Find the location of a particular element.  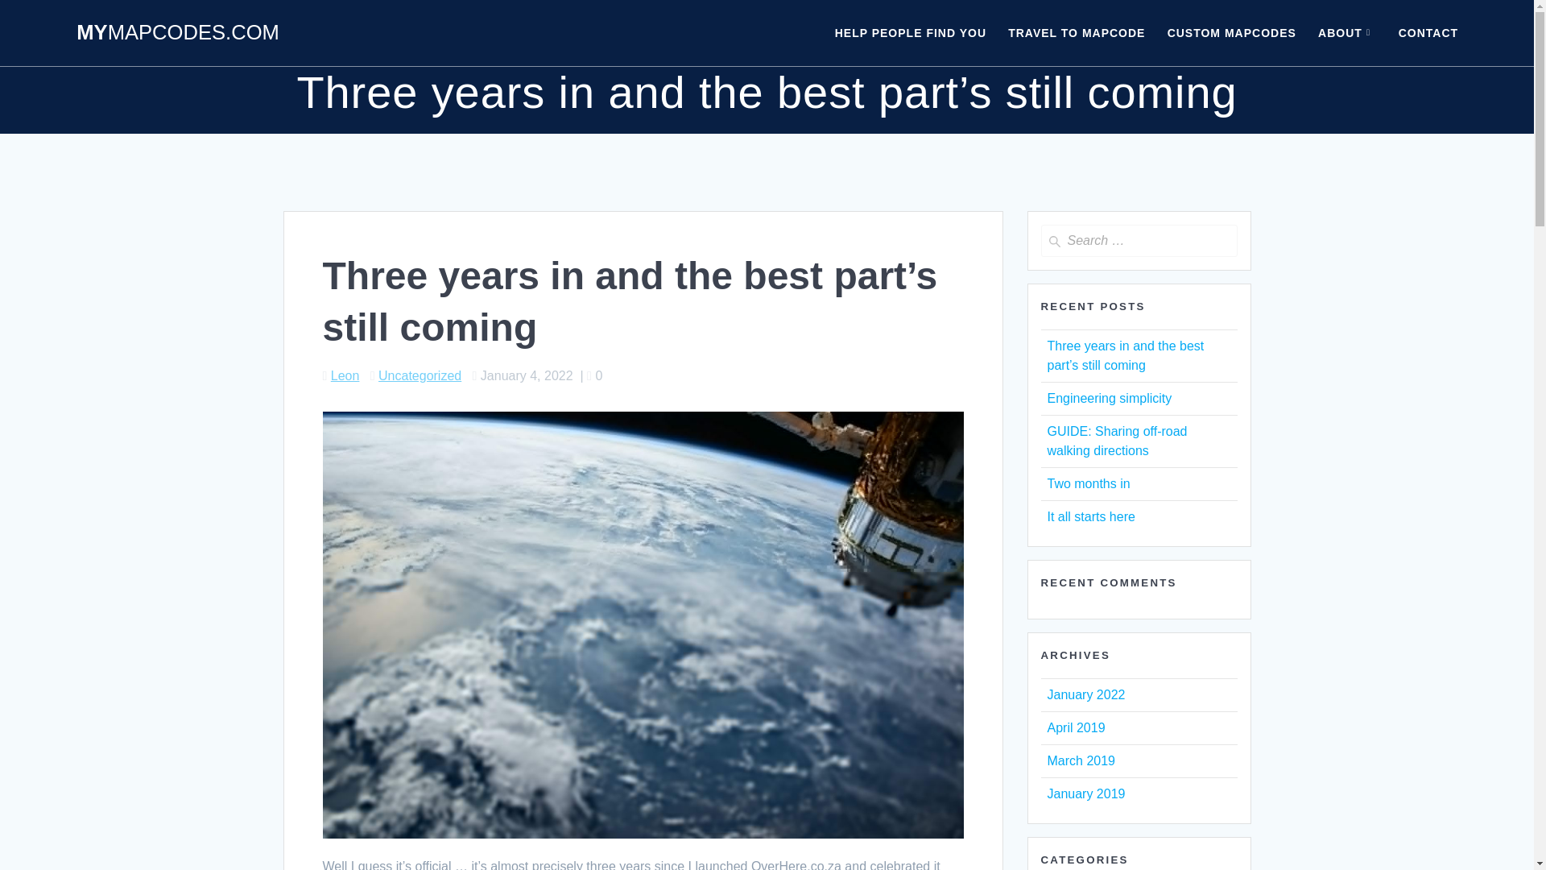

Two months in is located at coordinates (1088, 483).